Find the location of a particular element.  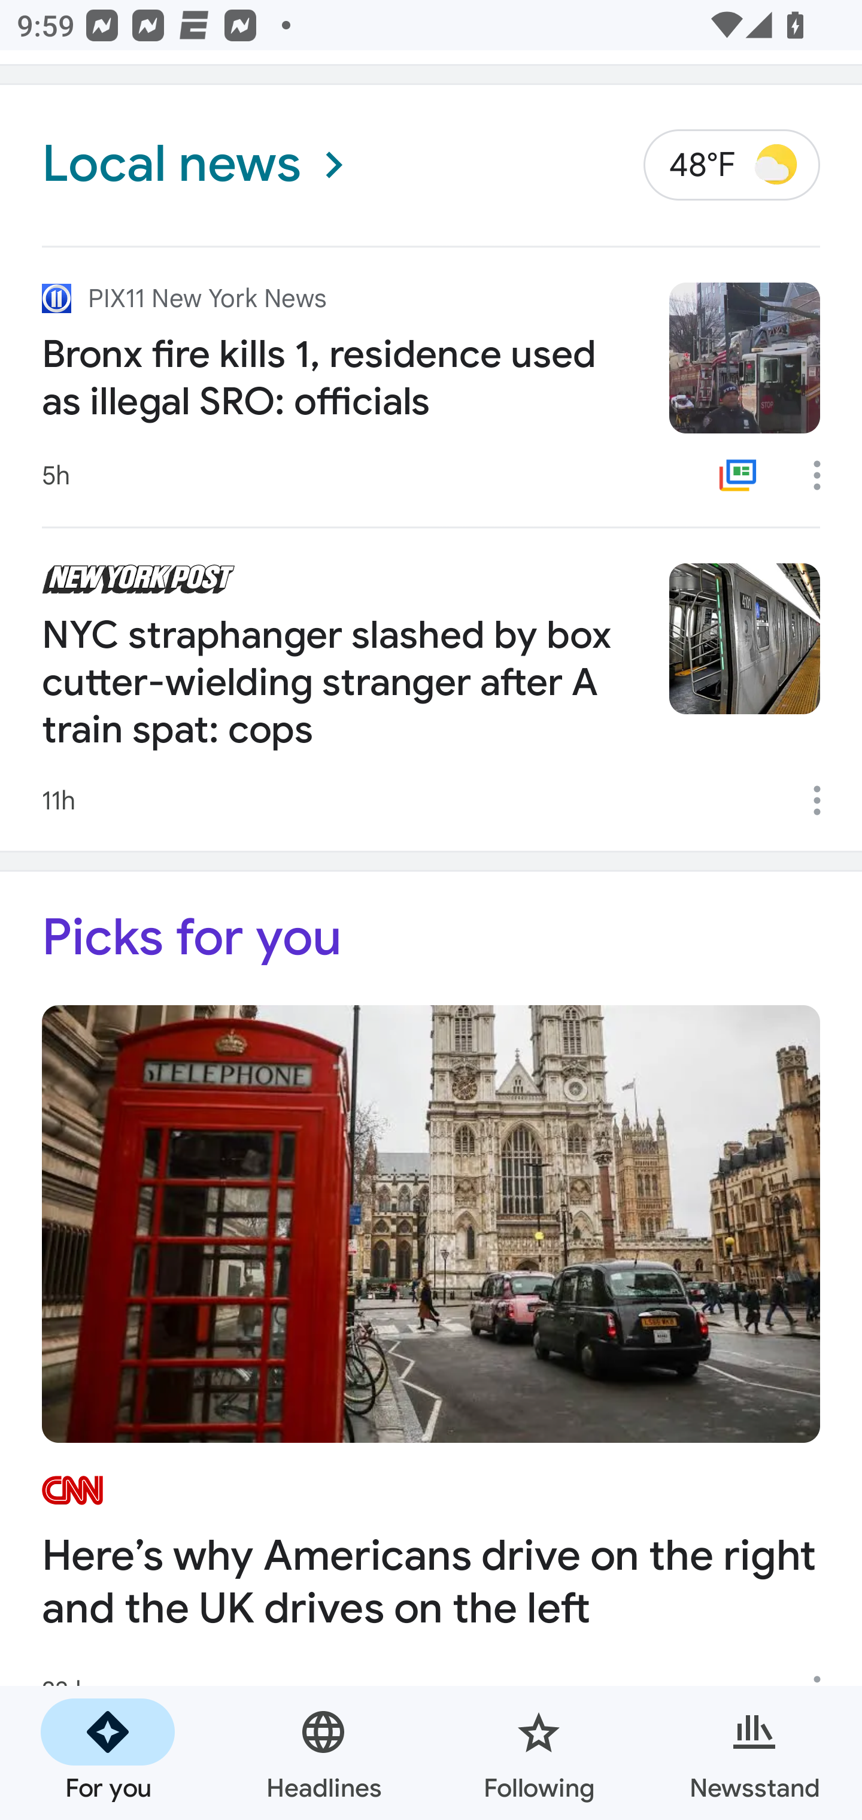

Newsstand is located at coordinates (754, 1753).